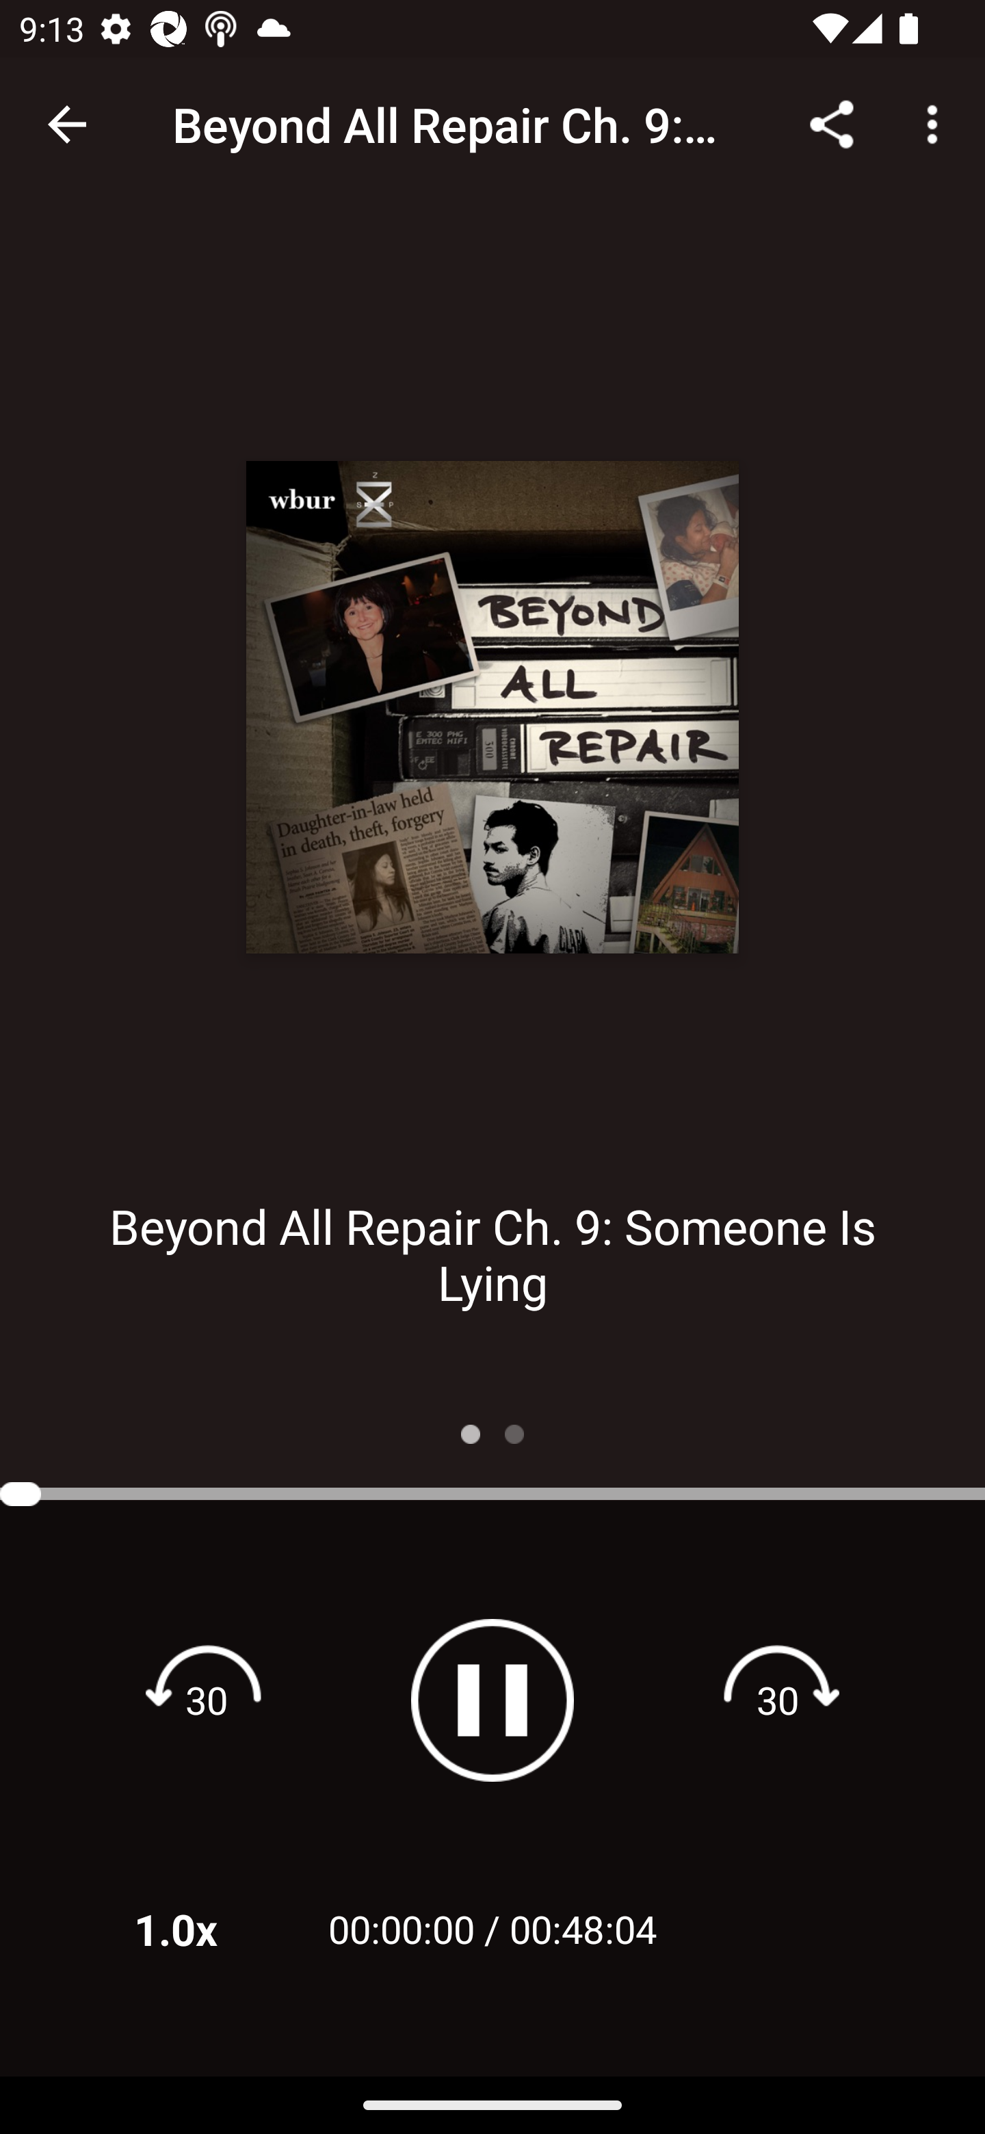 The width and height of the screenshot is (985, 2134). Describe the element at coordinates (67, 124) in the screenshot. I see `Navigate up` at that location.